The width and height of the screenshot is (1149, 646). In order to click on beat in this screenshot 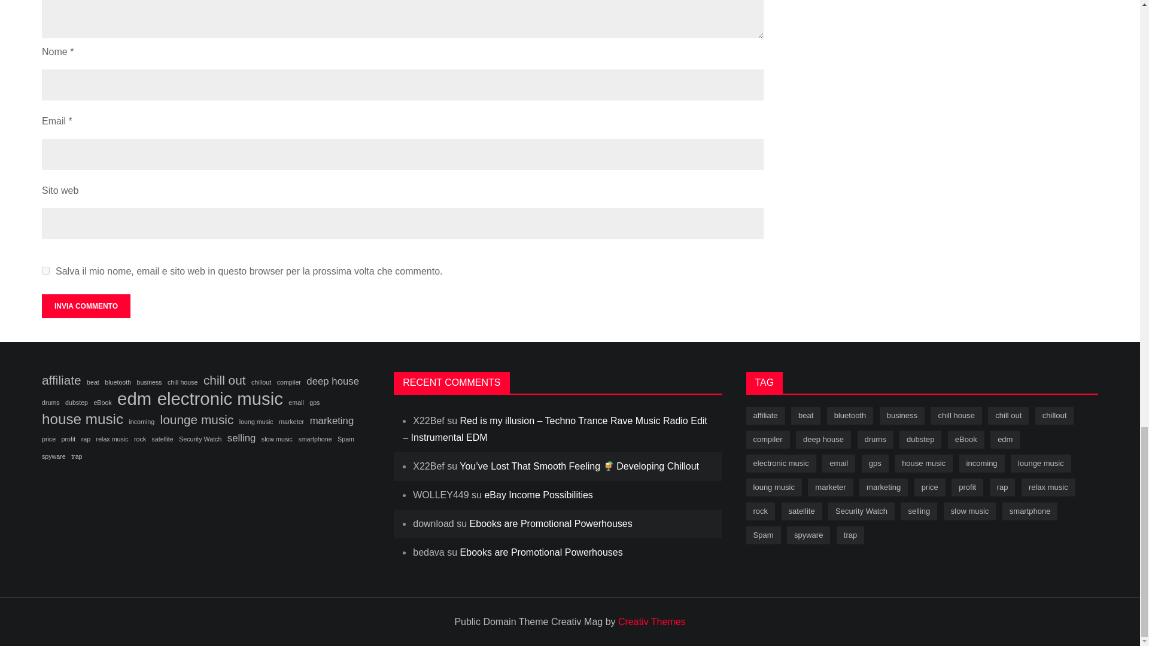, I will do `click(93, 382)`.